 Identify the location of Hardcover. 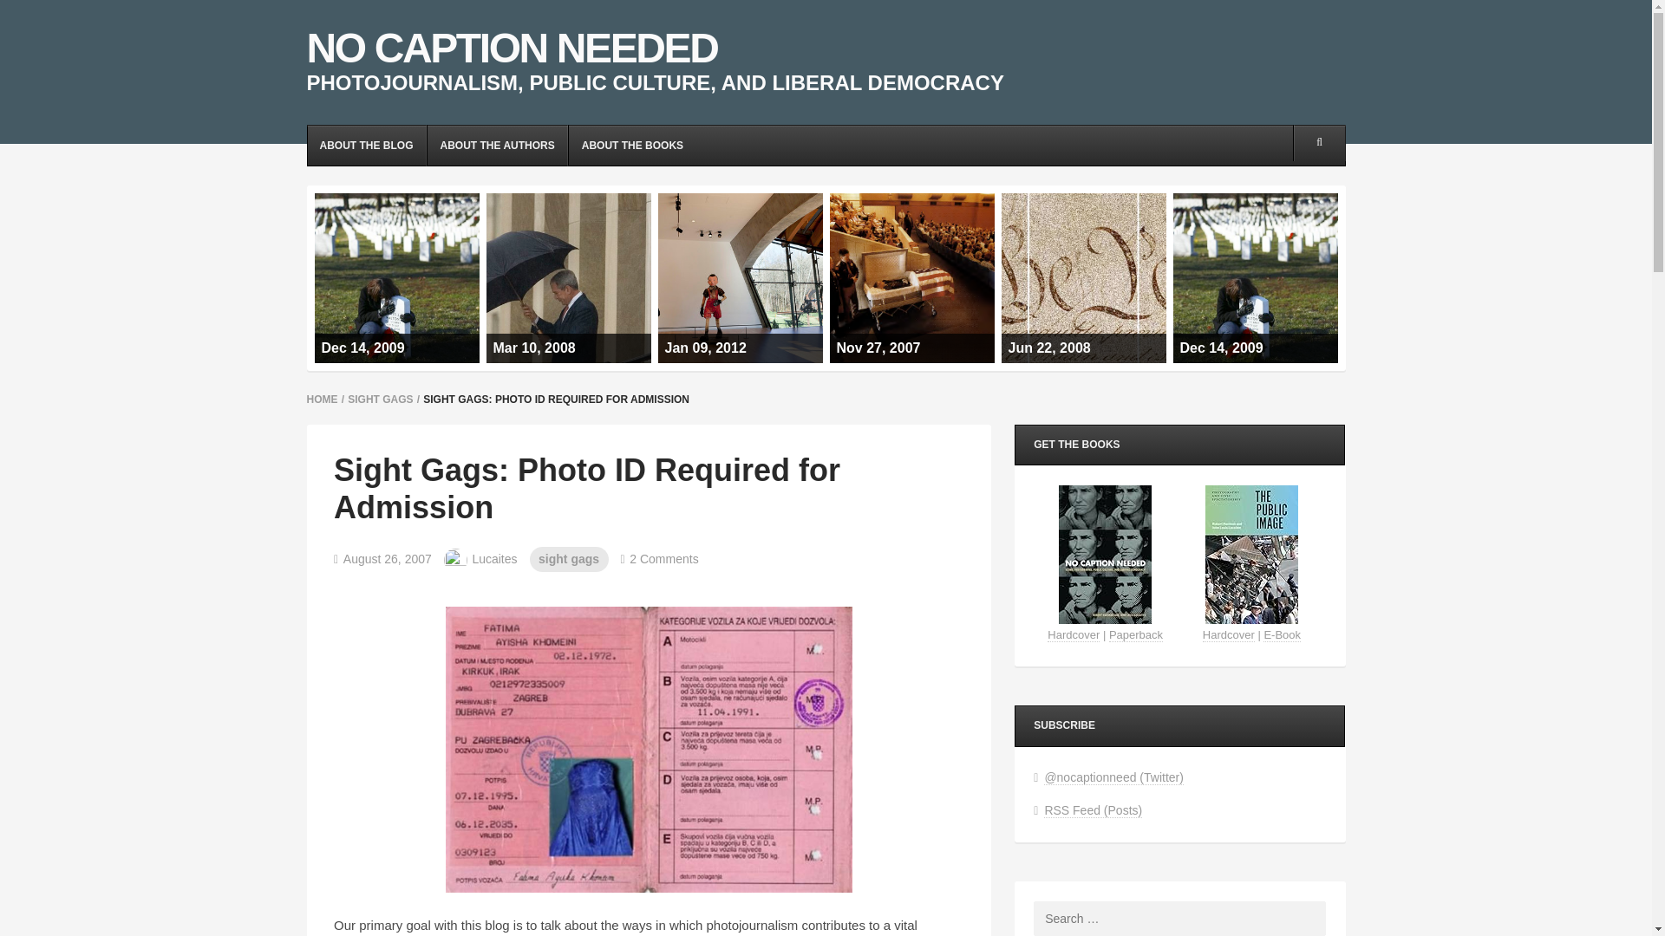
(1073, 634).